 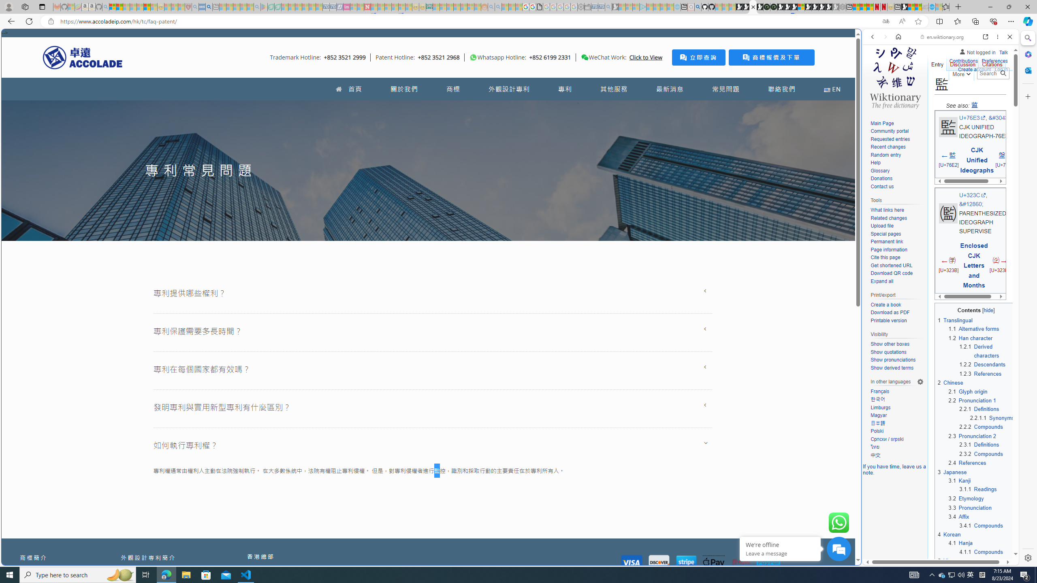 I want to click on 2.3.1Definitions, so click(x=987, y=445).